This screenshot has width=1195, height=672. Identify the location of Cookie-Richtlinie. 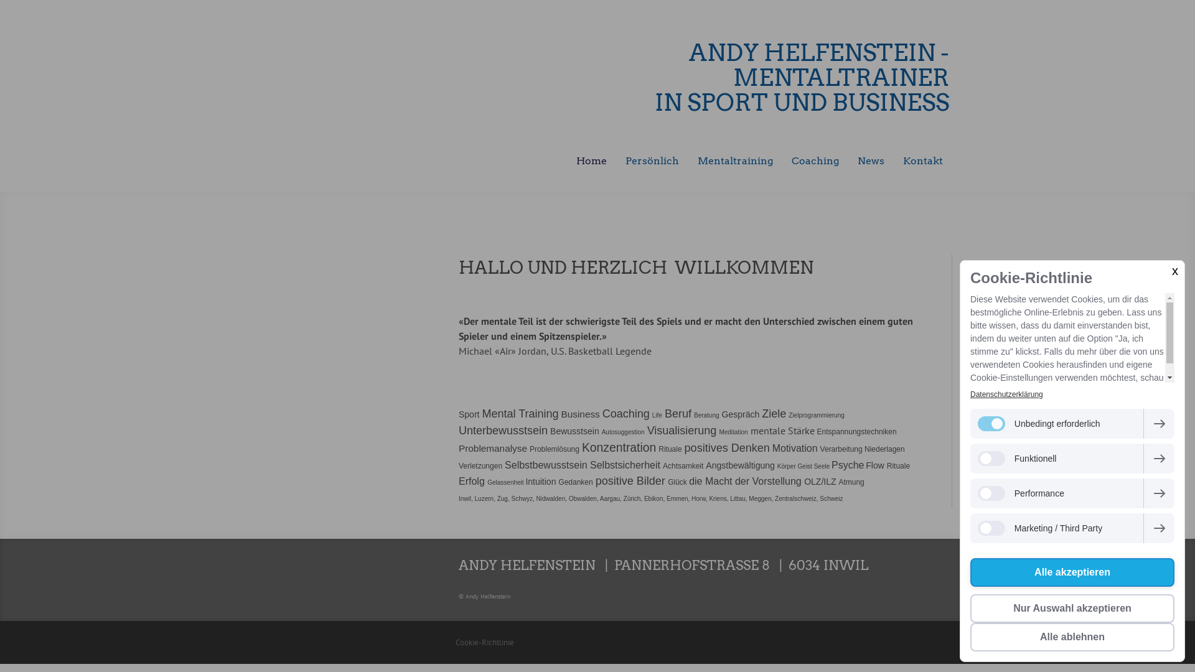
(485, 642).